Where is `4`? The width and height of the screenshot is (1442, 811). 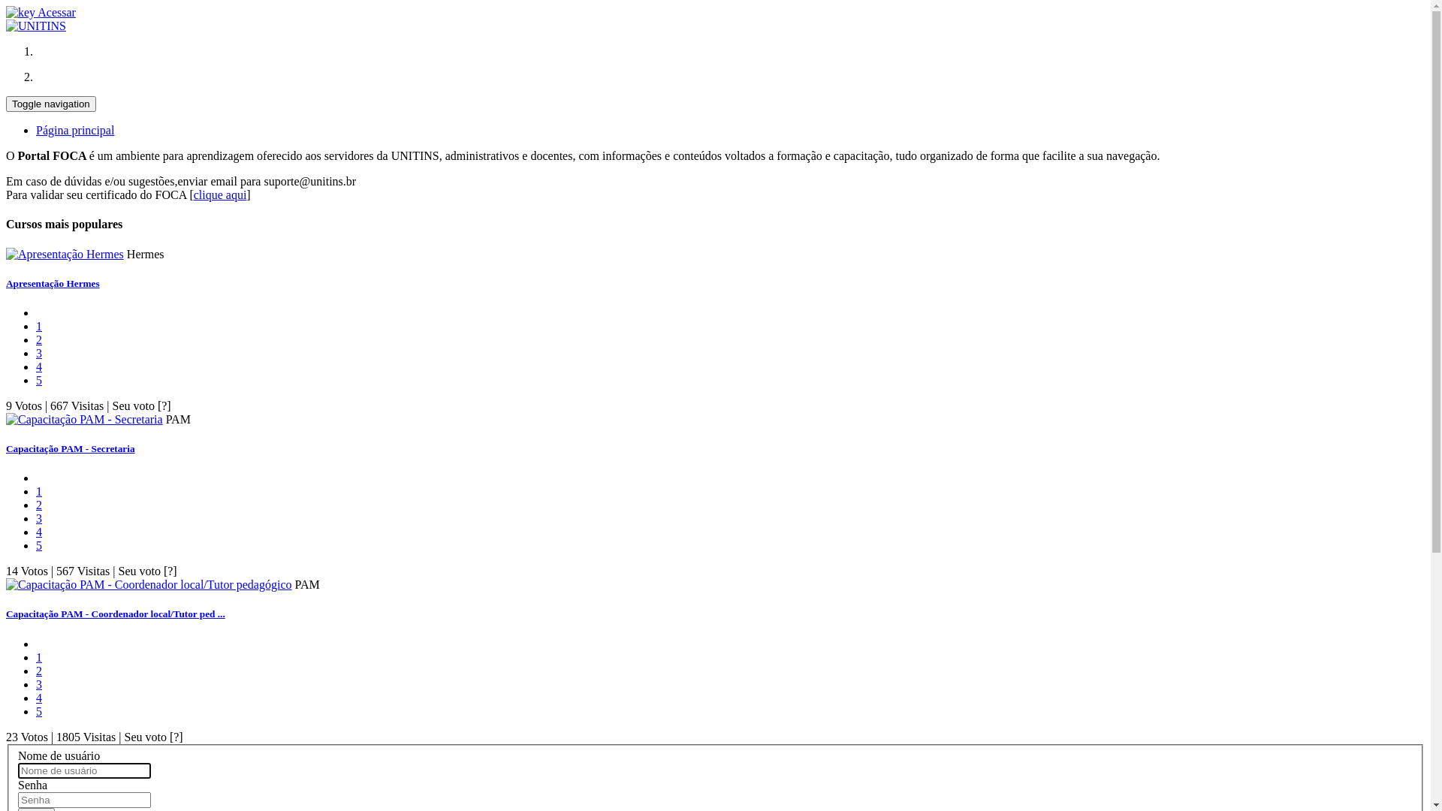 4 is located at coordinates (39, 366).